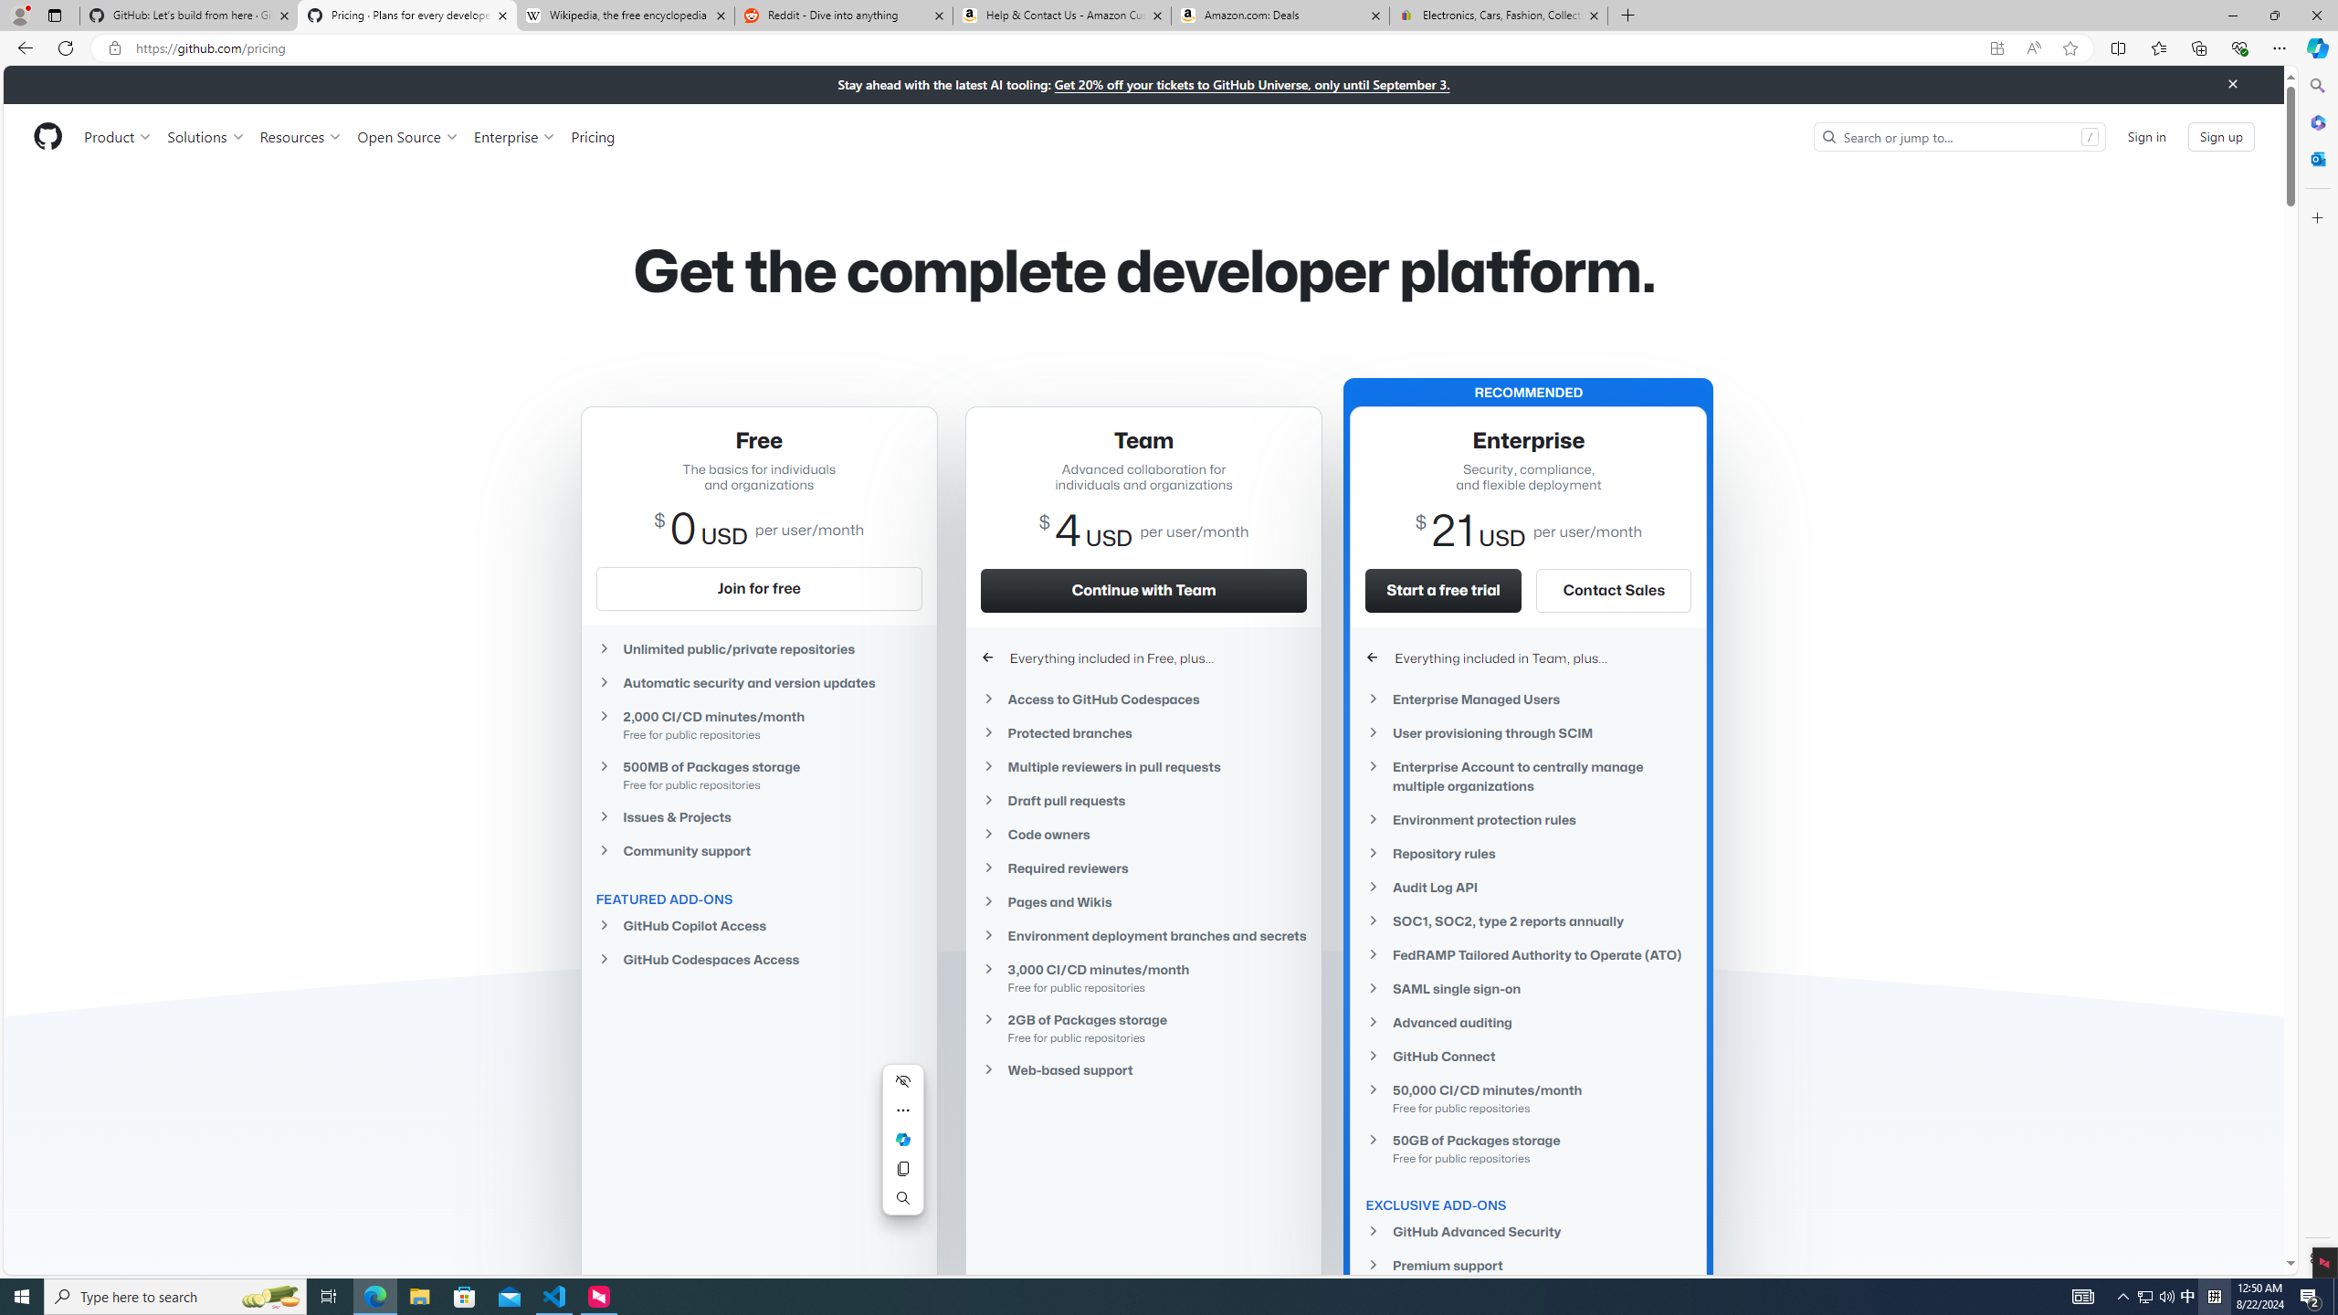  I want to click on Multiple reviewers in pull requests, so click(1143, 766).